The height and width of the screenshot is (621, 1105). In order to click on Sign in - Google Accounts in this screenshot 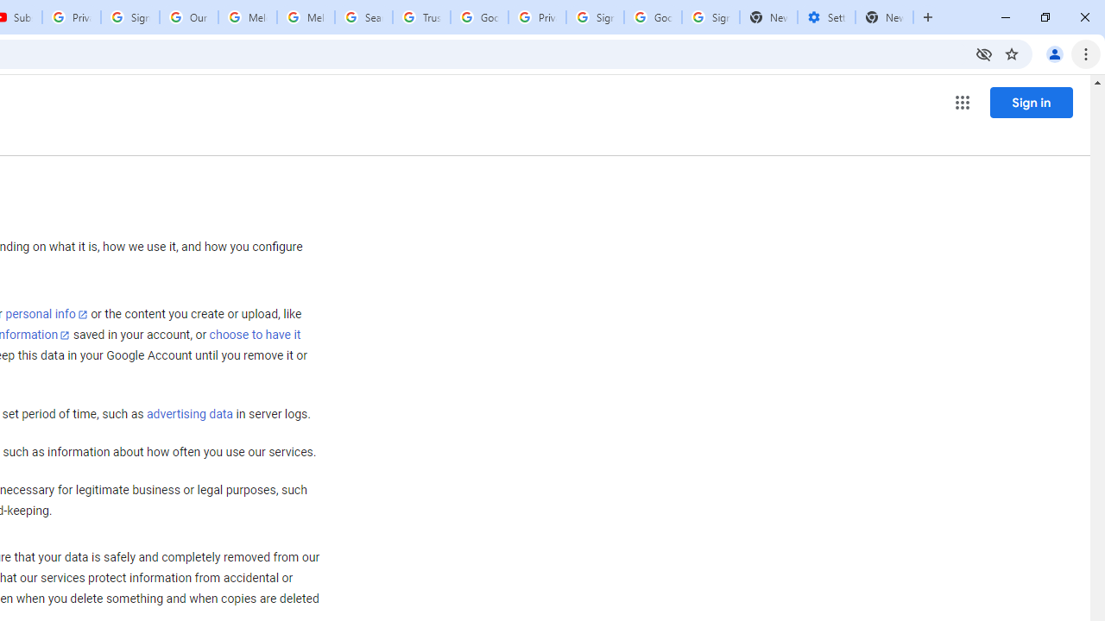, I will do `click(710, 17)`.